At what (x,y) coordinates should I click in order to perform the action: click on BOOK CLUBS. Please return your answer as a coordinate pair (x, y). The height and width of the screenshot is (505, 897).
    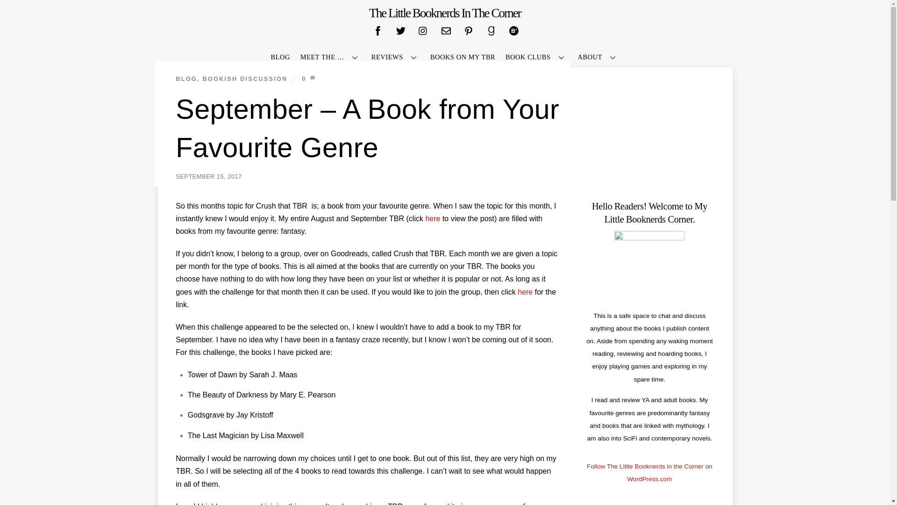
    Looking at the image, I should click on (536, 57).